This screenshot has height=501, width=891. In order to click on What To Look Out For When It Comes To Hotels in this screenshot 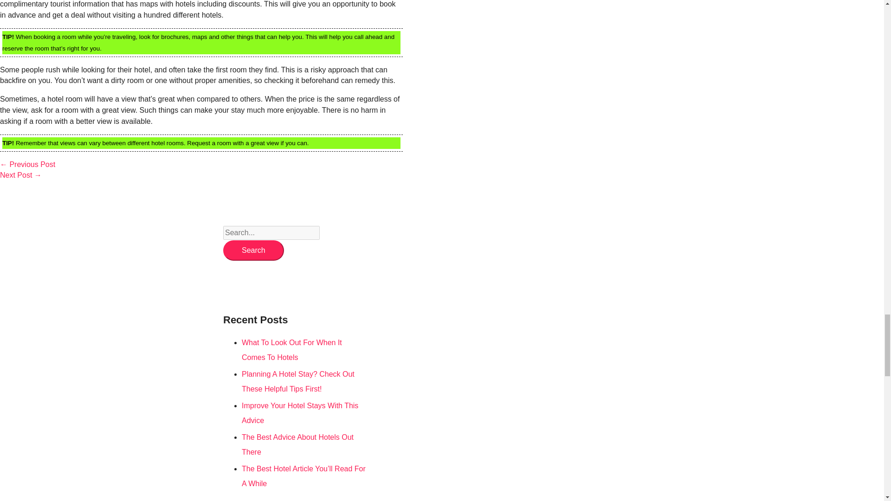, I will do `click(291, 350)`.